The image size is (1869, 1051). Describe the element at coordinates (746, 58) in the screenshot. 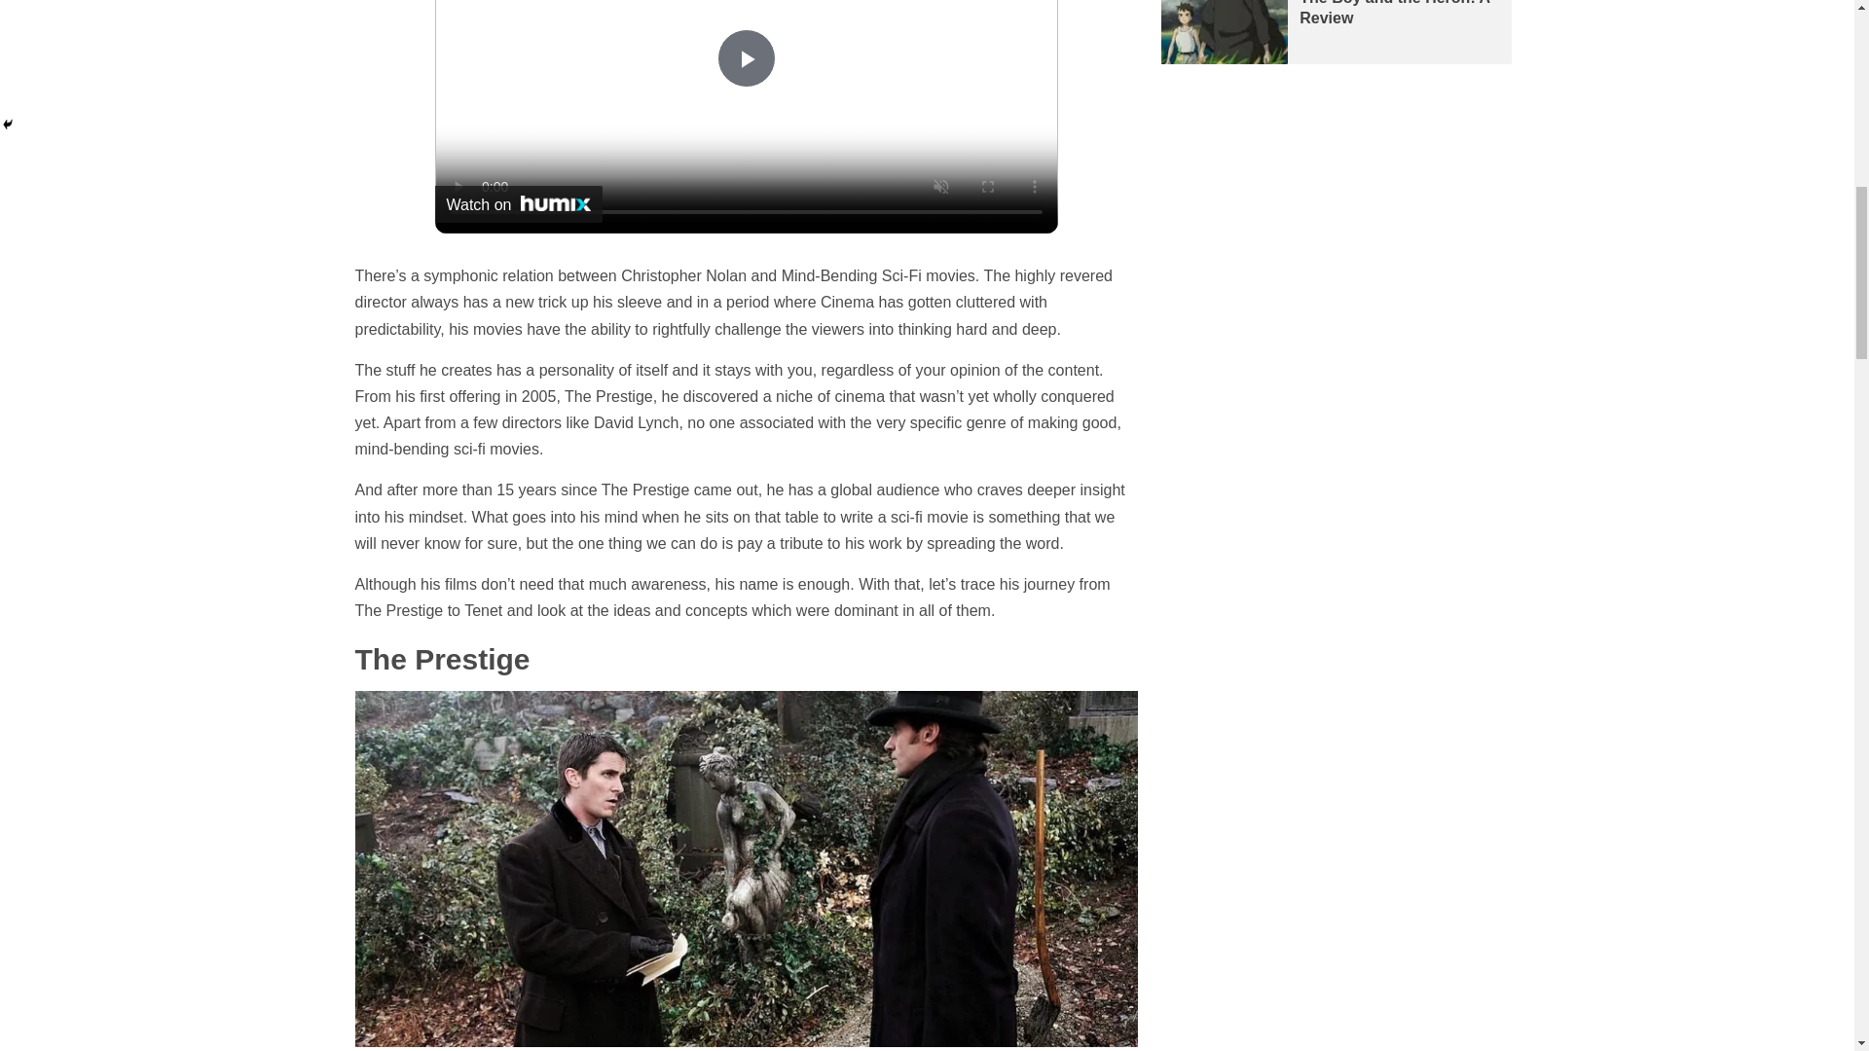

I see `Play Video` at that location.